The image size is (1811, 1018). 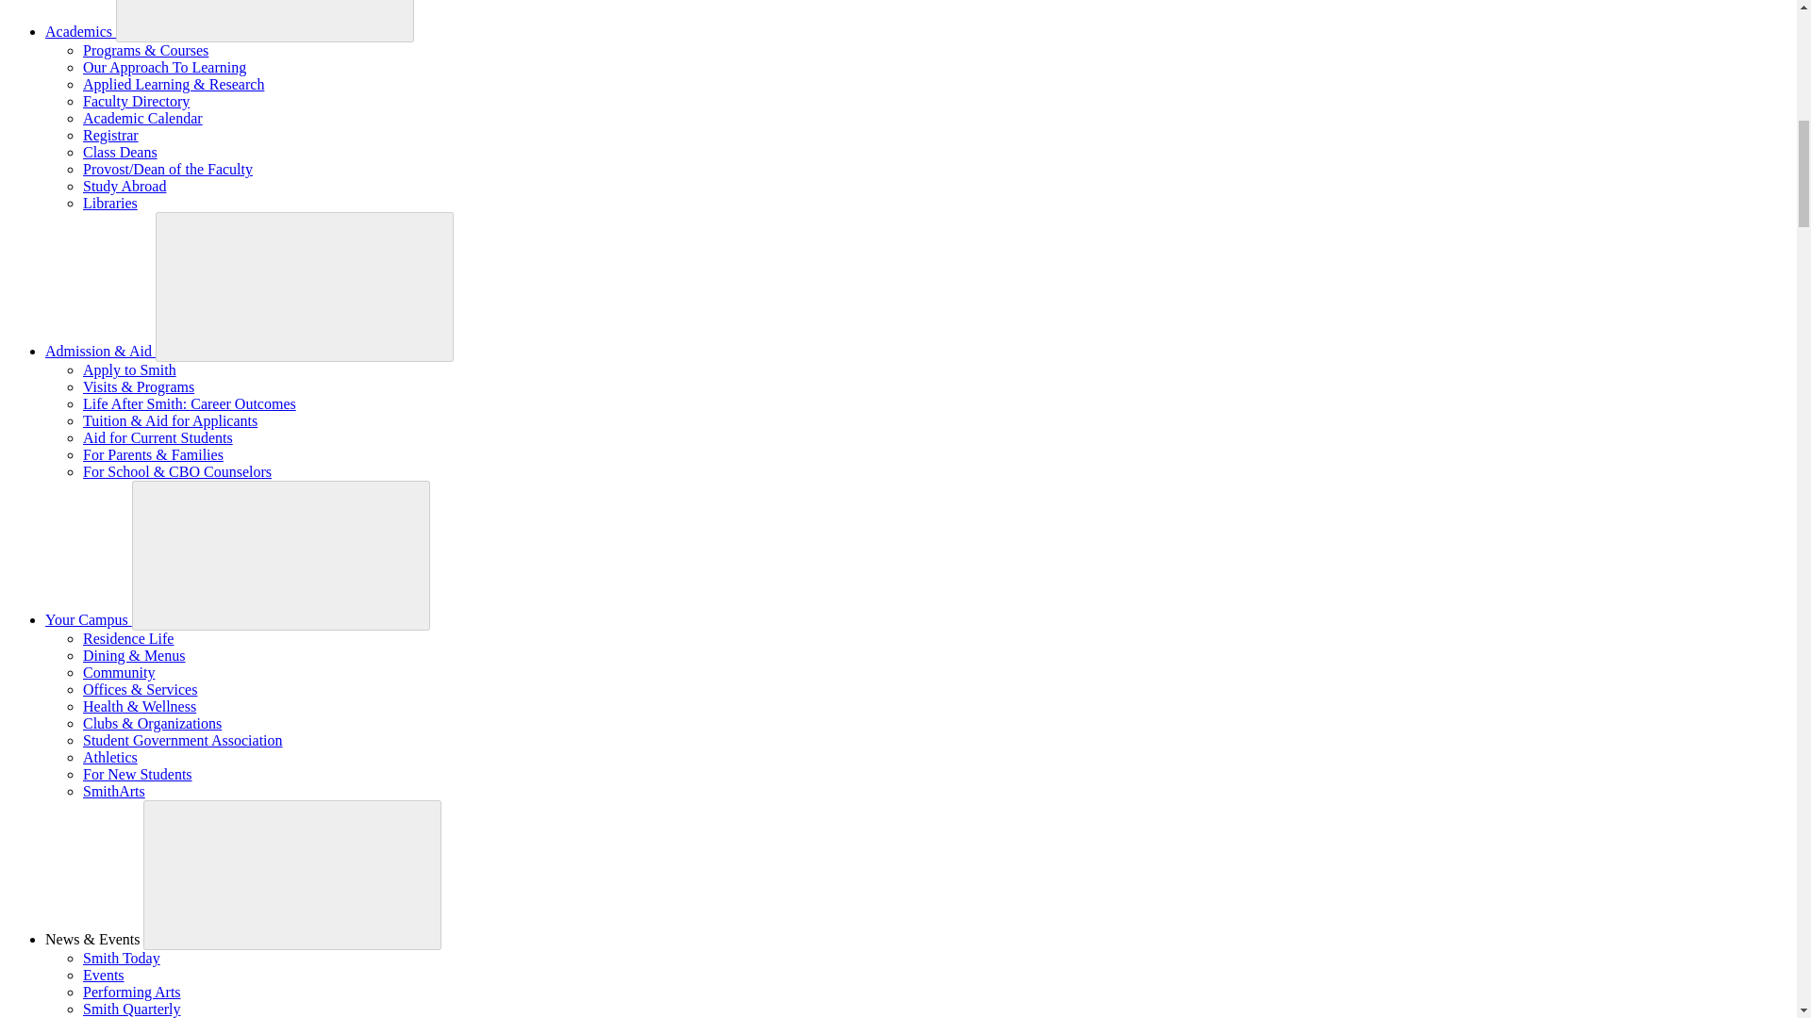 I want to click on Academic Calendar, so click(x=143, y=117).